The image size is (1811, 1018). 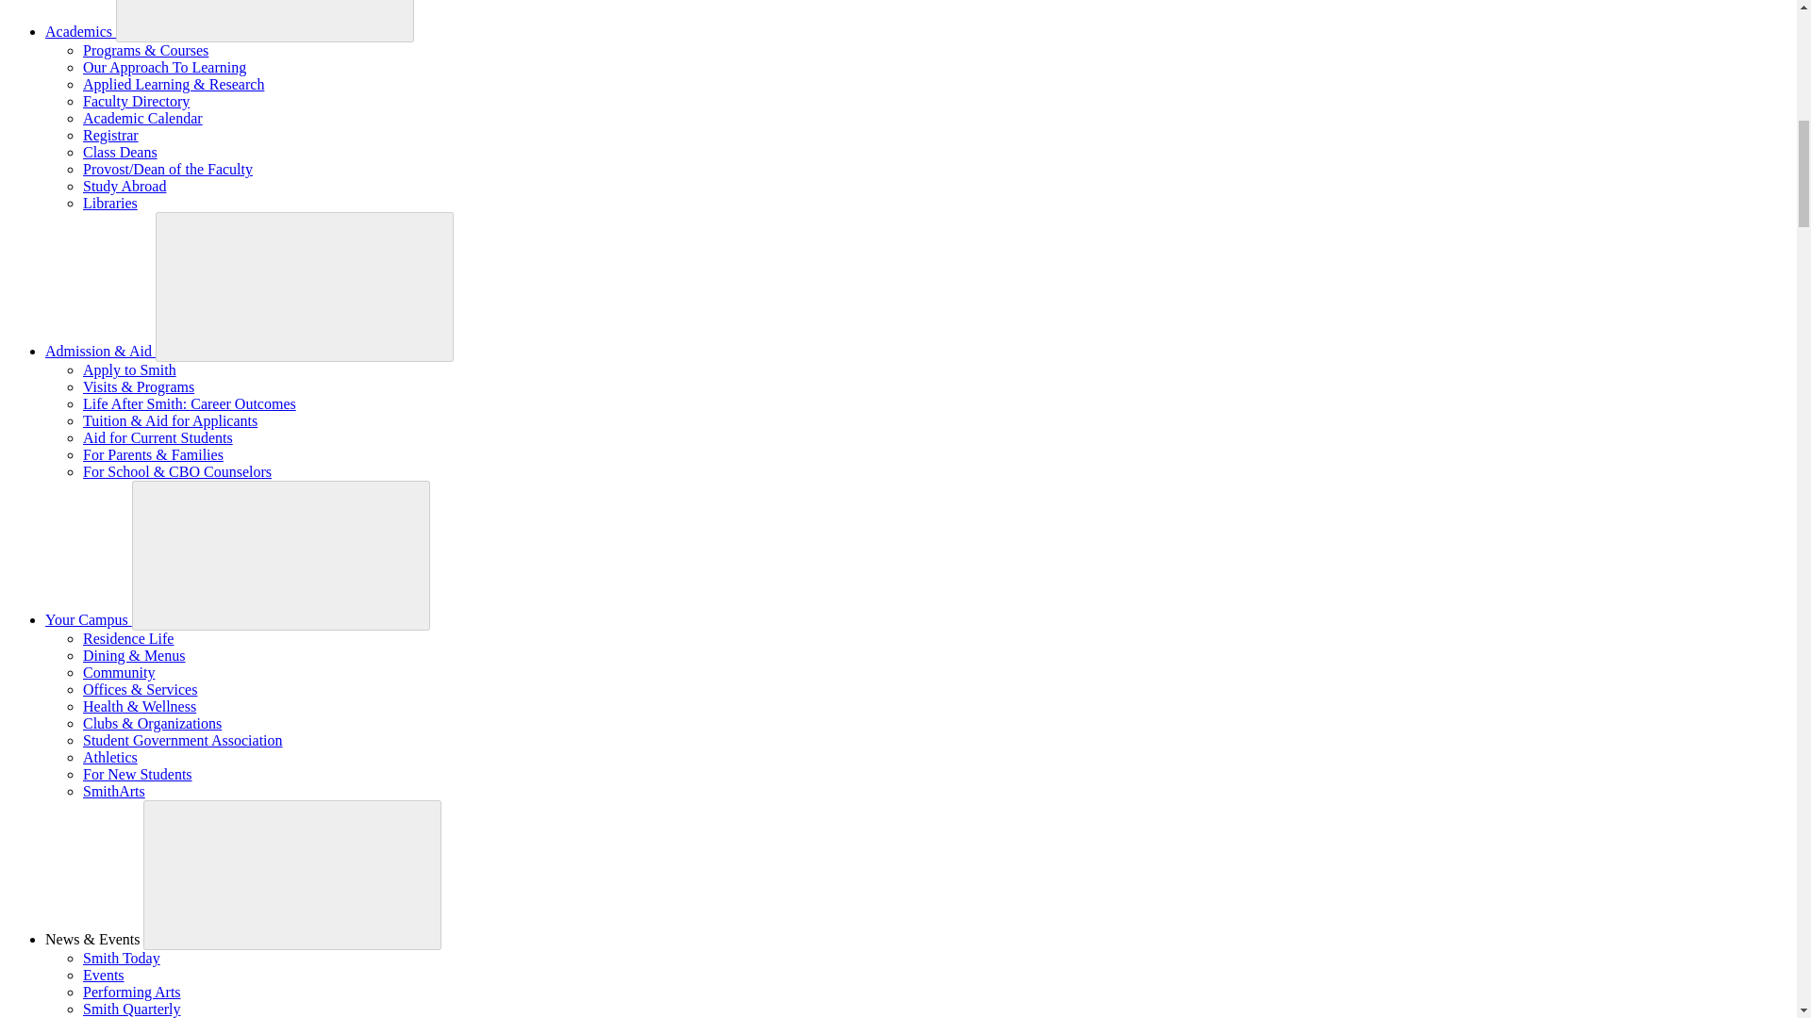 I want to click on Academic Calendar, so click(x=143, y=117).